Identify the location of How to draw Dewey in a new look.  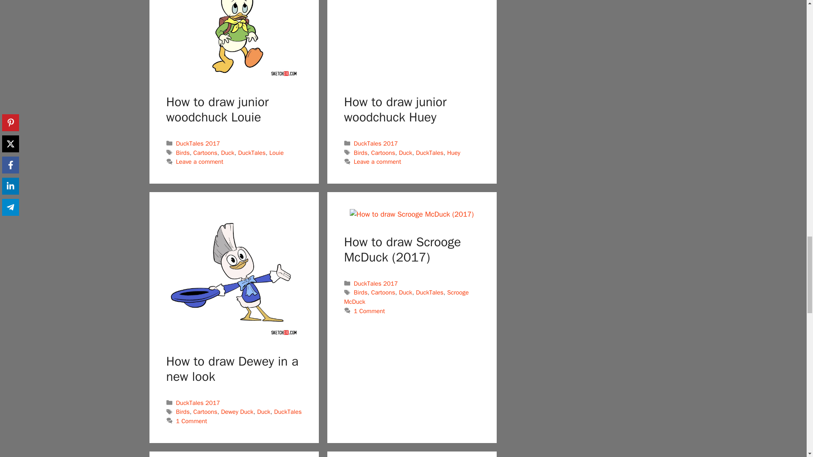
(234, 272).